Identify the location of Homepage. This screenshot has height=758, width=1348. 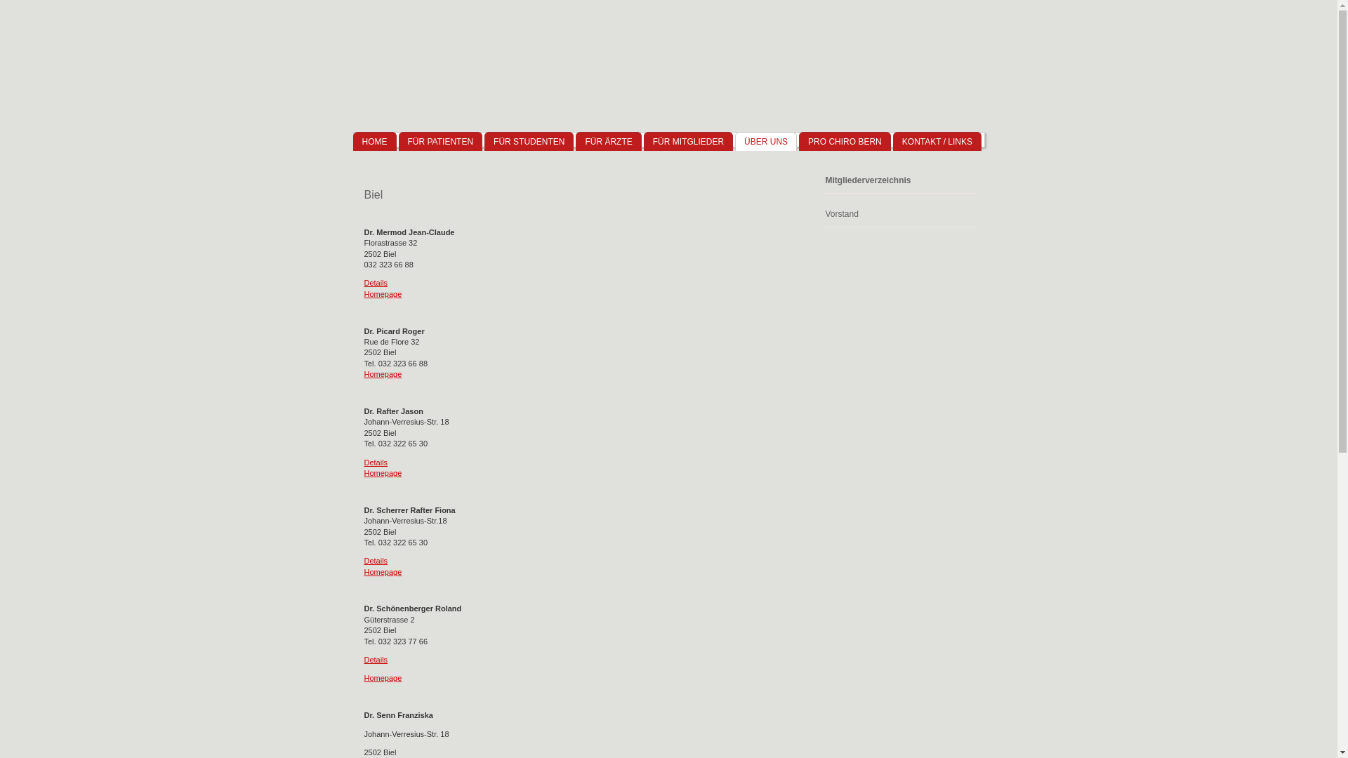
(383, 572).